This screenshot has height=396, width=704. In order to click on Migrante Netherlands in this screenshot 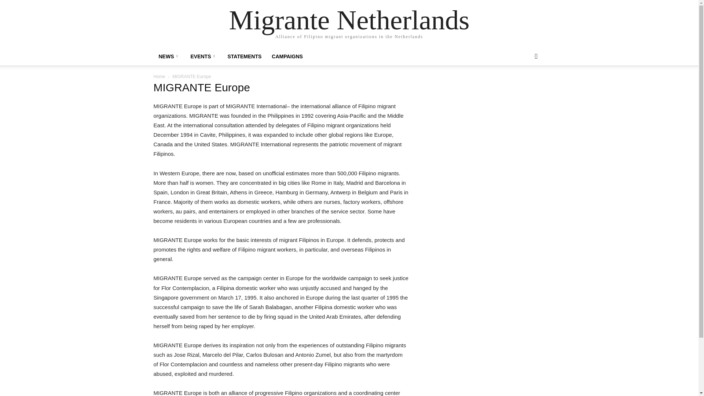, I will do `click(349, 20)`.